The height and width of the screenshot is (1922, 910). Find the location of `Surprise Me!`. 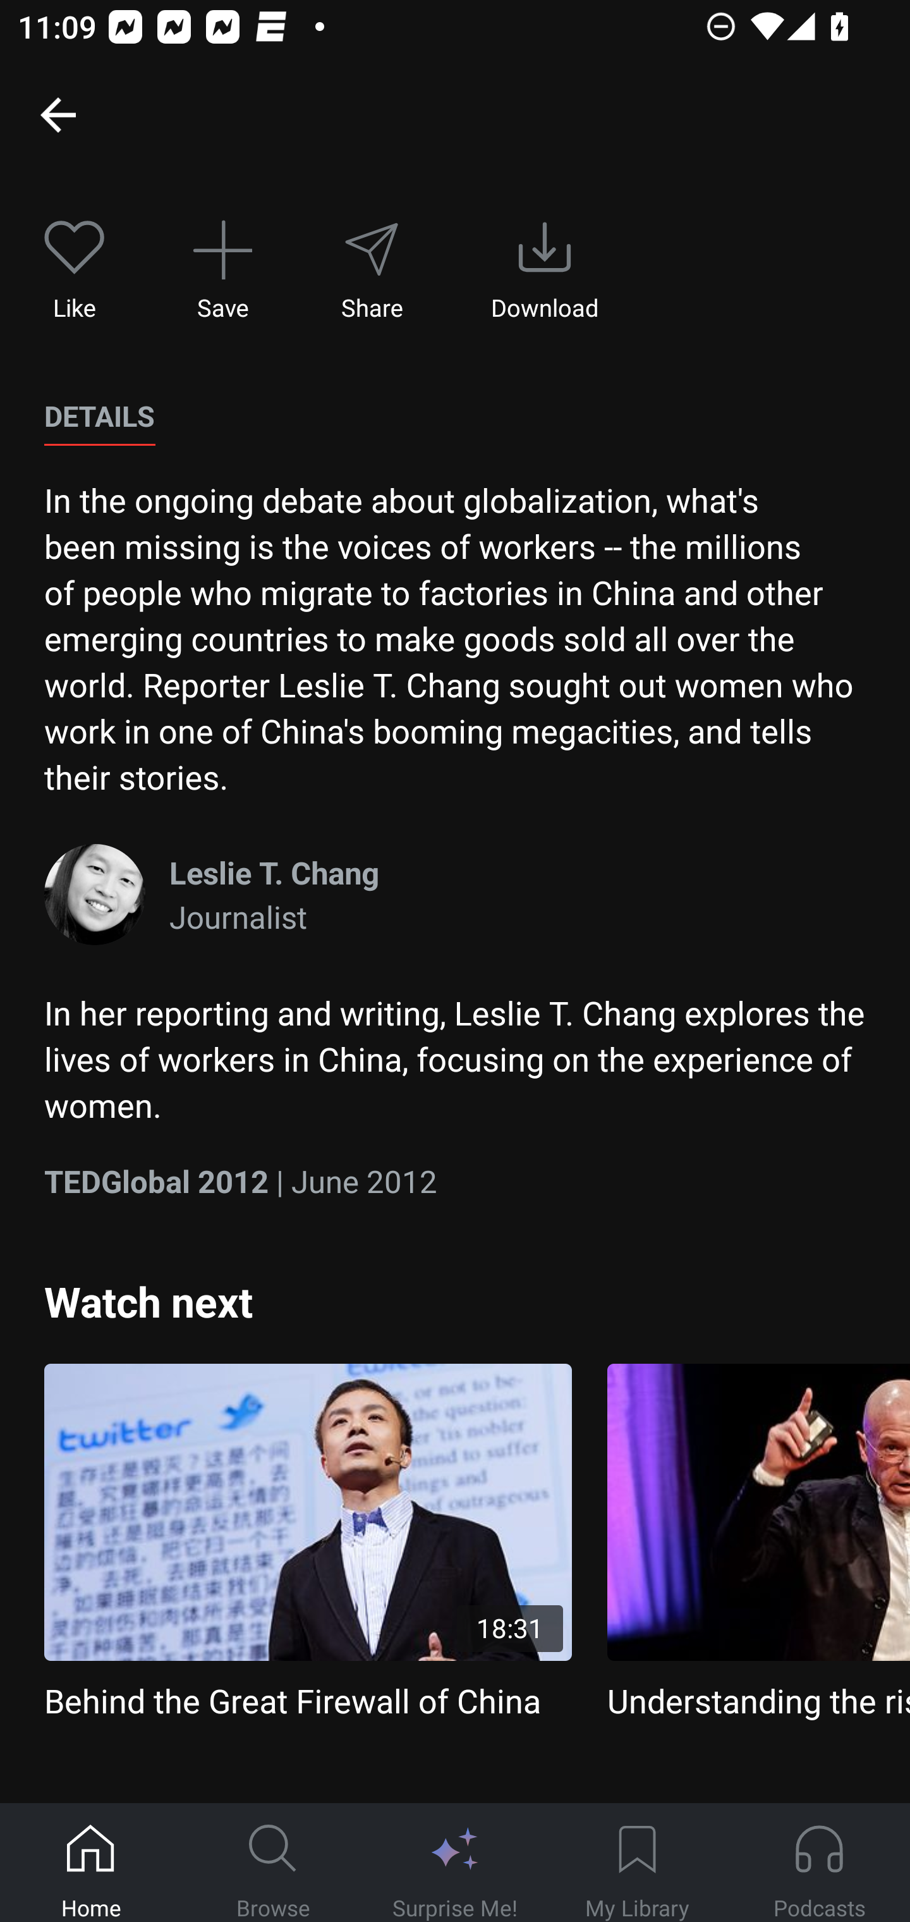

Surprise Me! is located at coordinates (455, 1863).